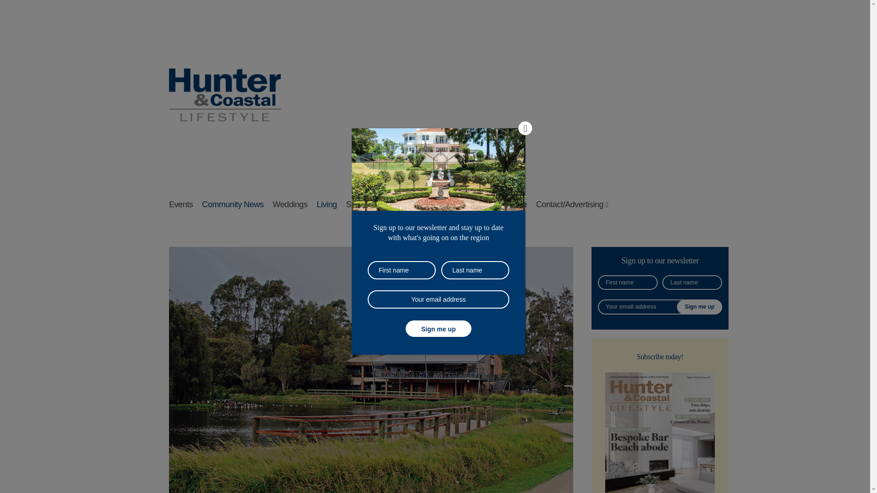 This screenshot has width=877, height=493. What do you see at coordinates (327, 205) in the screenshot?
I see `Living` at bounding box center [327, 205].